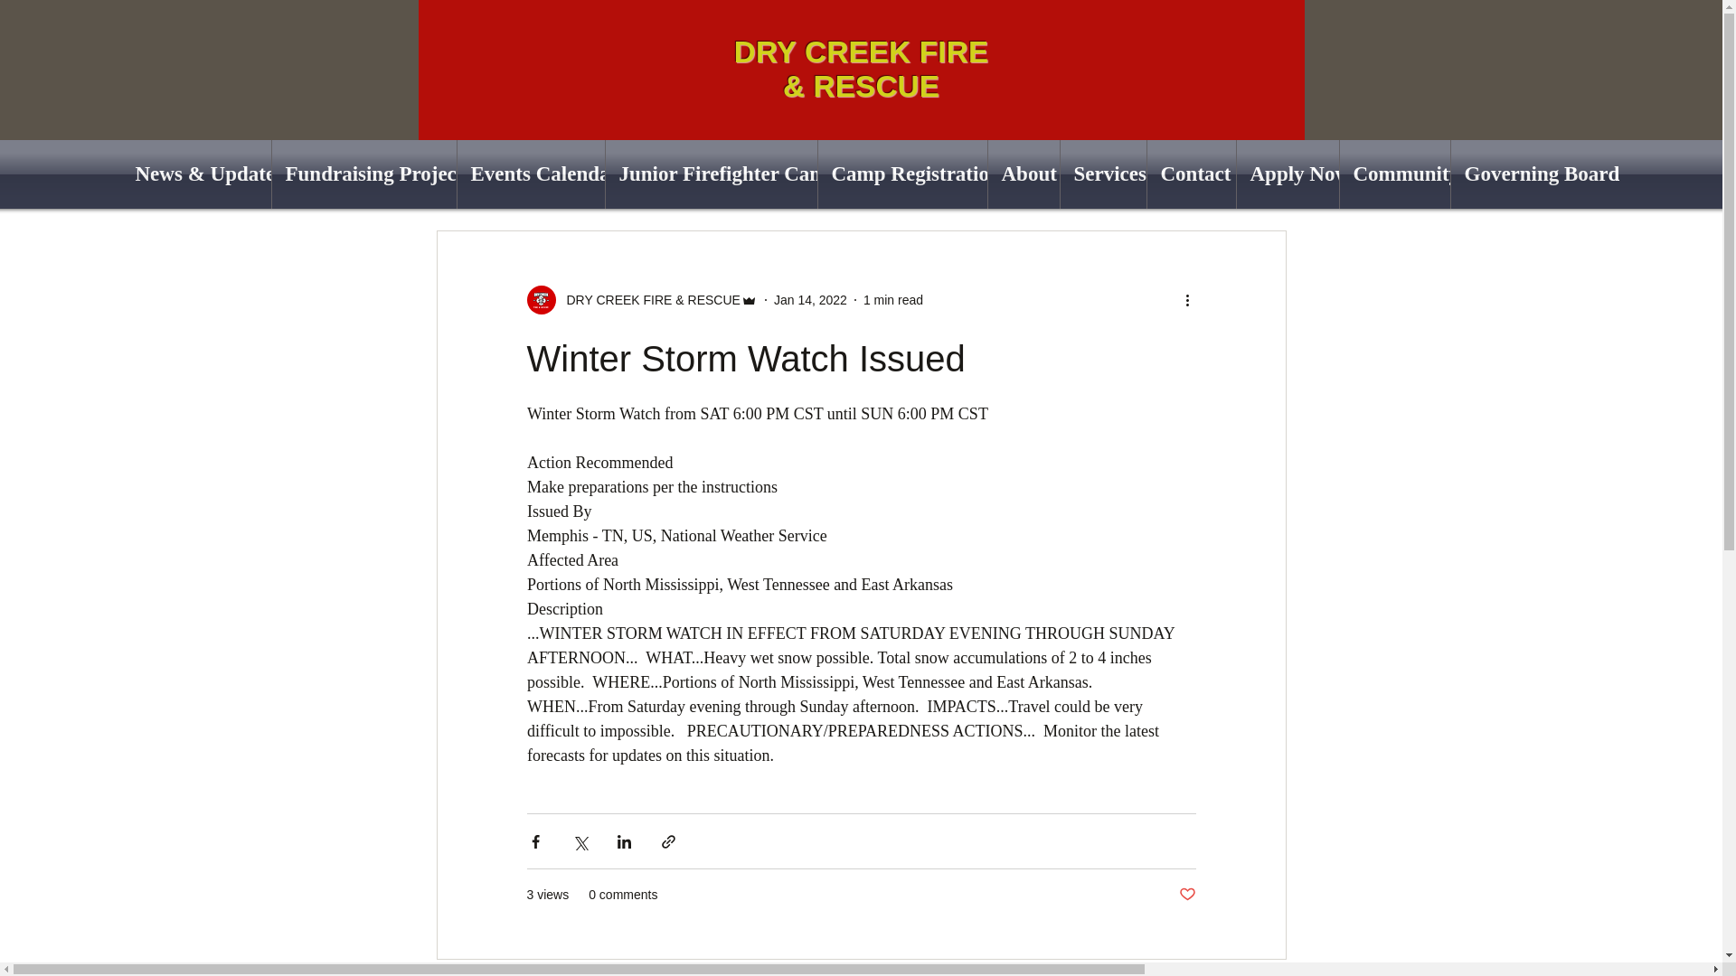 This screenshot has width=1736, height=976. What do you see at coordinates (893, 300) in the screenshot?
I see `1 min read` at bounding box center [893, 300].